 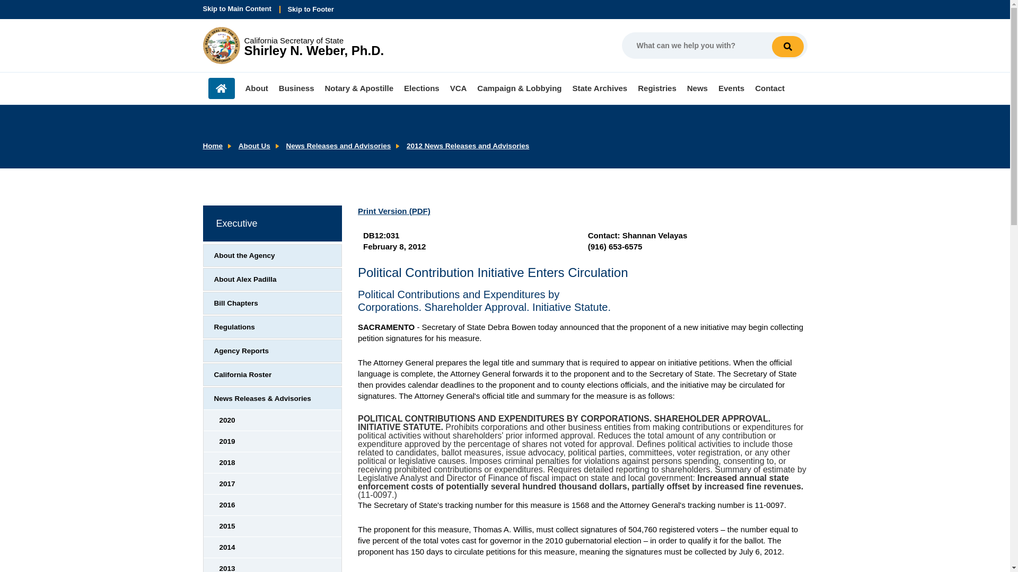 I want to click on 2012 News Releases and Advisories, so click(x=273, y=484).